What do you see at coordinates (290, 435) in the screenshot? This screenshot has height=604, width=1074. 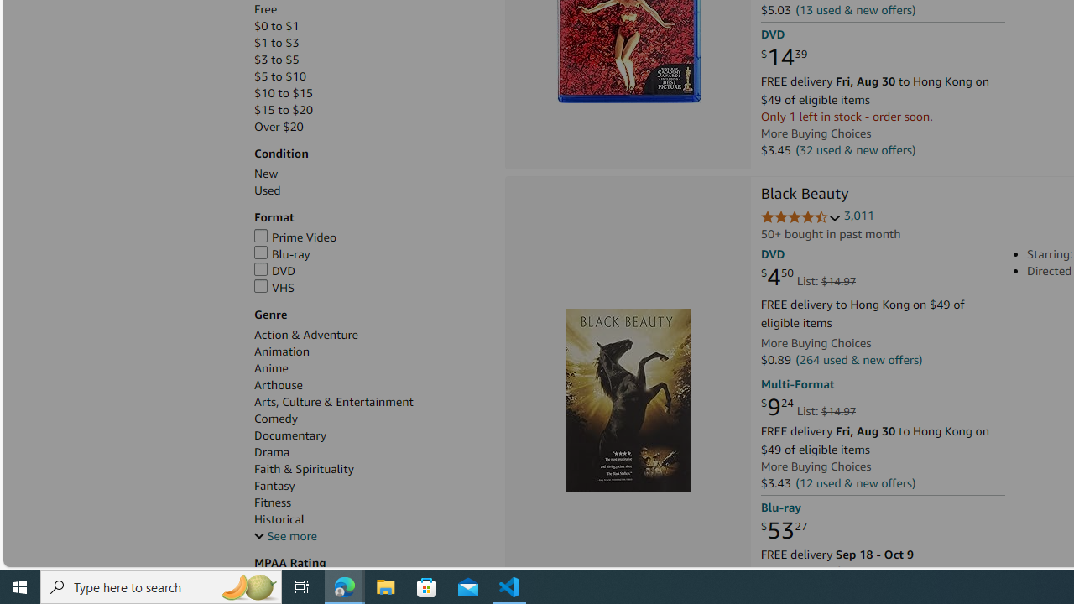 I see `Documentary` at bounding box center [290, 435].